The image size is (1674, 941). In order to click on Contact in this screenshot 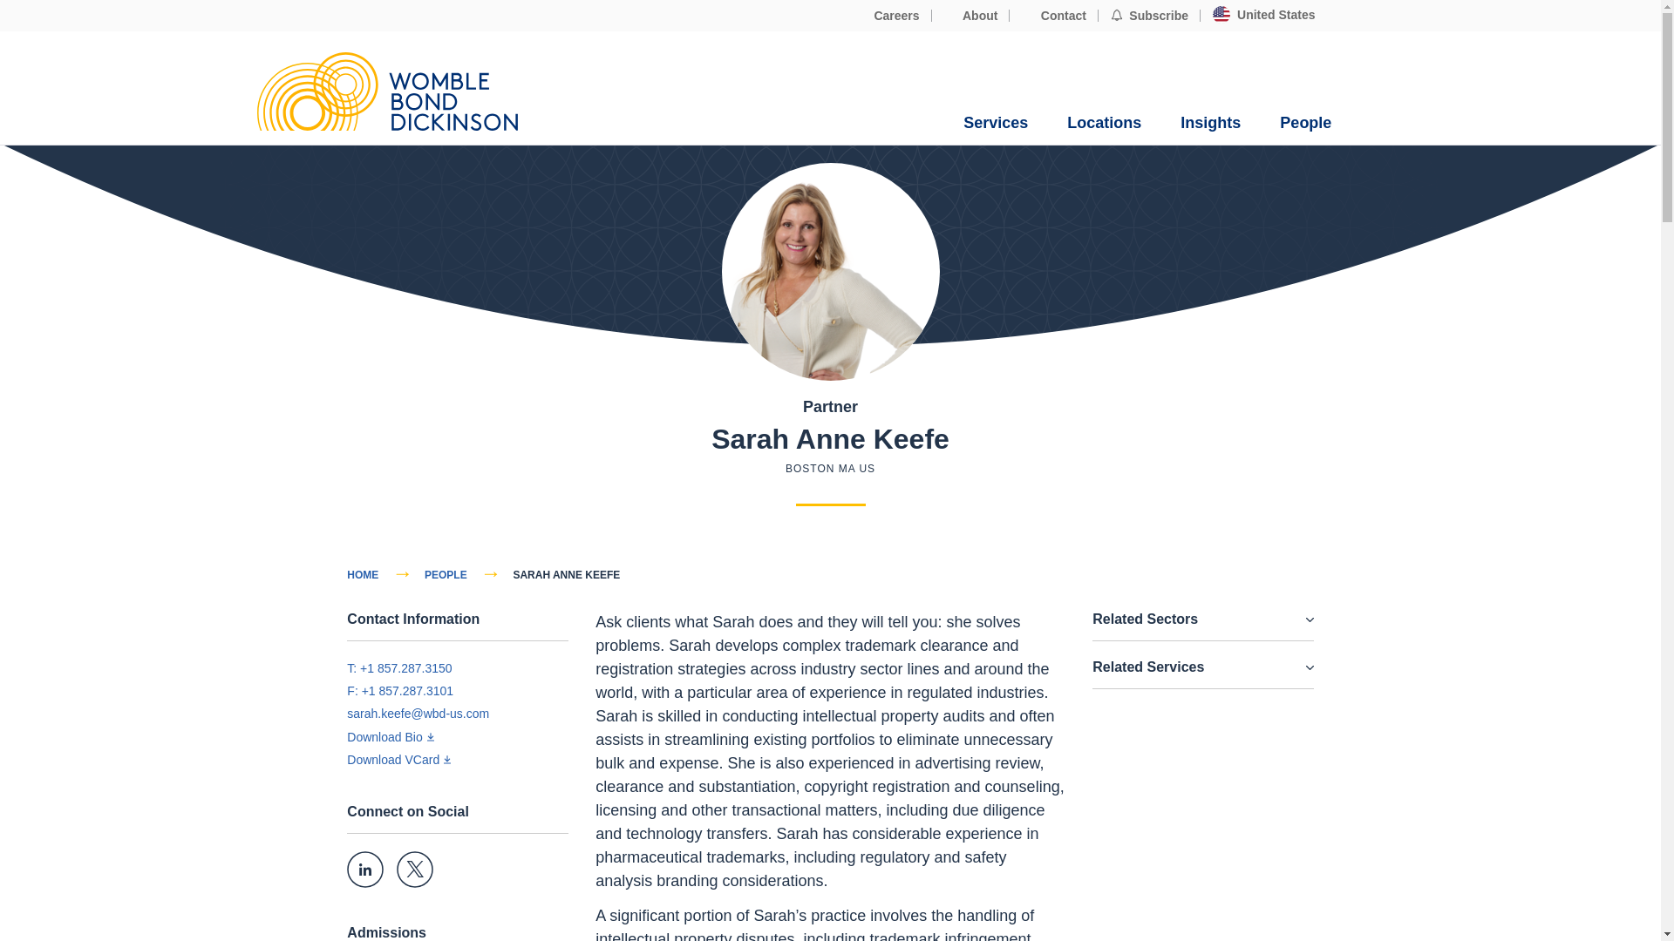, I will do `click(1053, 16)`.